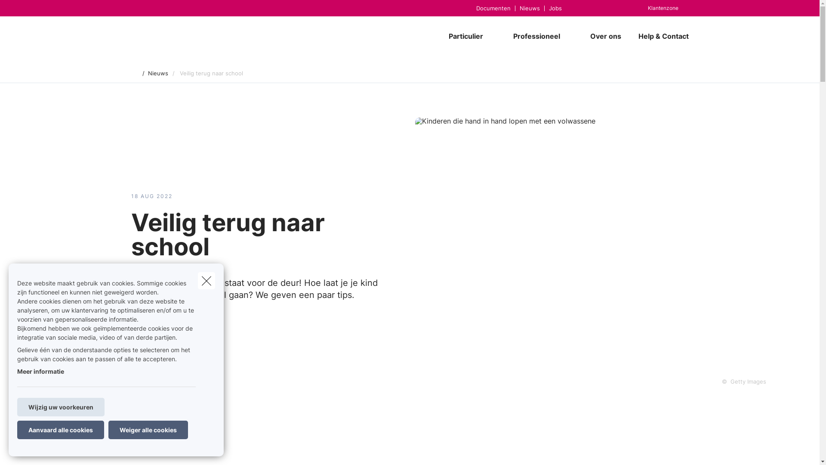 The height and width of the screenshot is (465, 826). Describe the element at coordinates (659, 36) in the screenshot. I see `Help & Contact` at that location.